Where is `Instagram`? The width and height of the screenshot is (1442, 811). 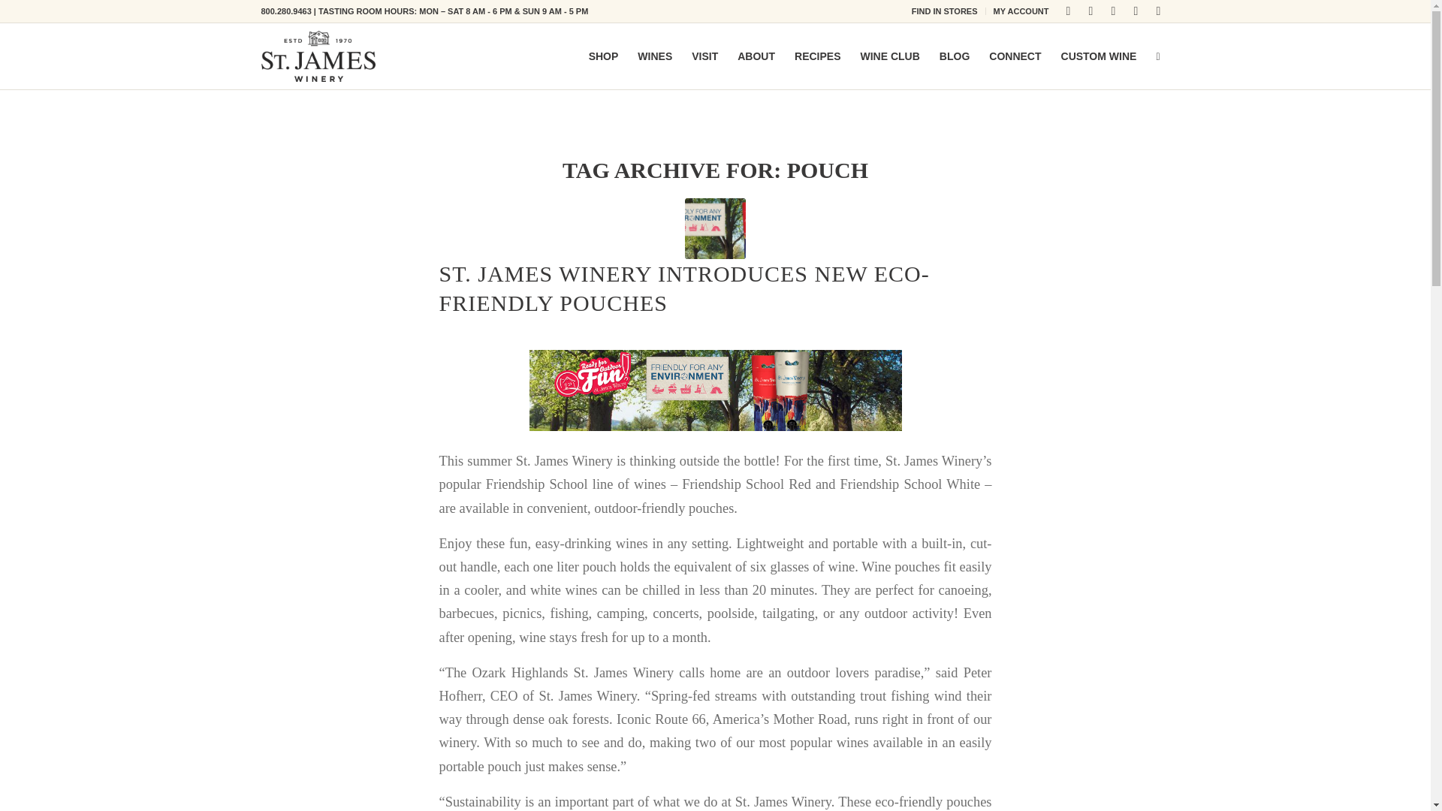
Instagram is located at coordinates (1091, 11).